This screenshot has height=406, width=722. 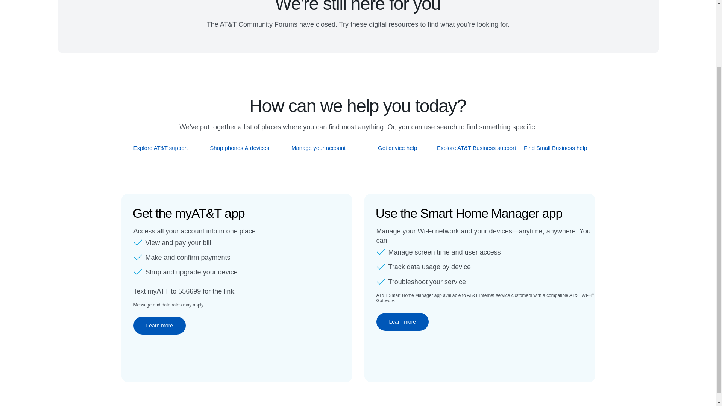 I want to click on Learn more, so click(x=402, y=322).